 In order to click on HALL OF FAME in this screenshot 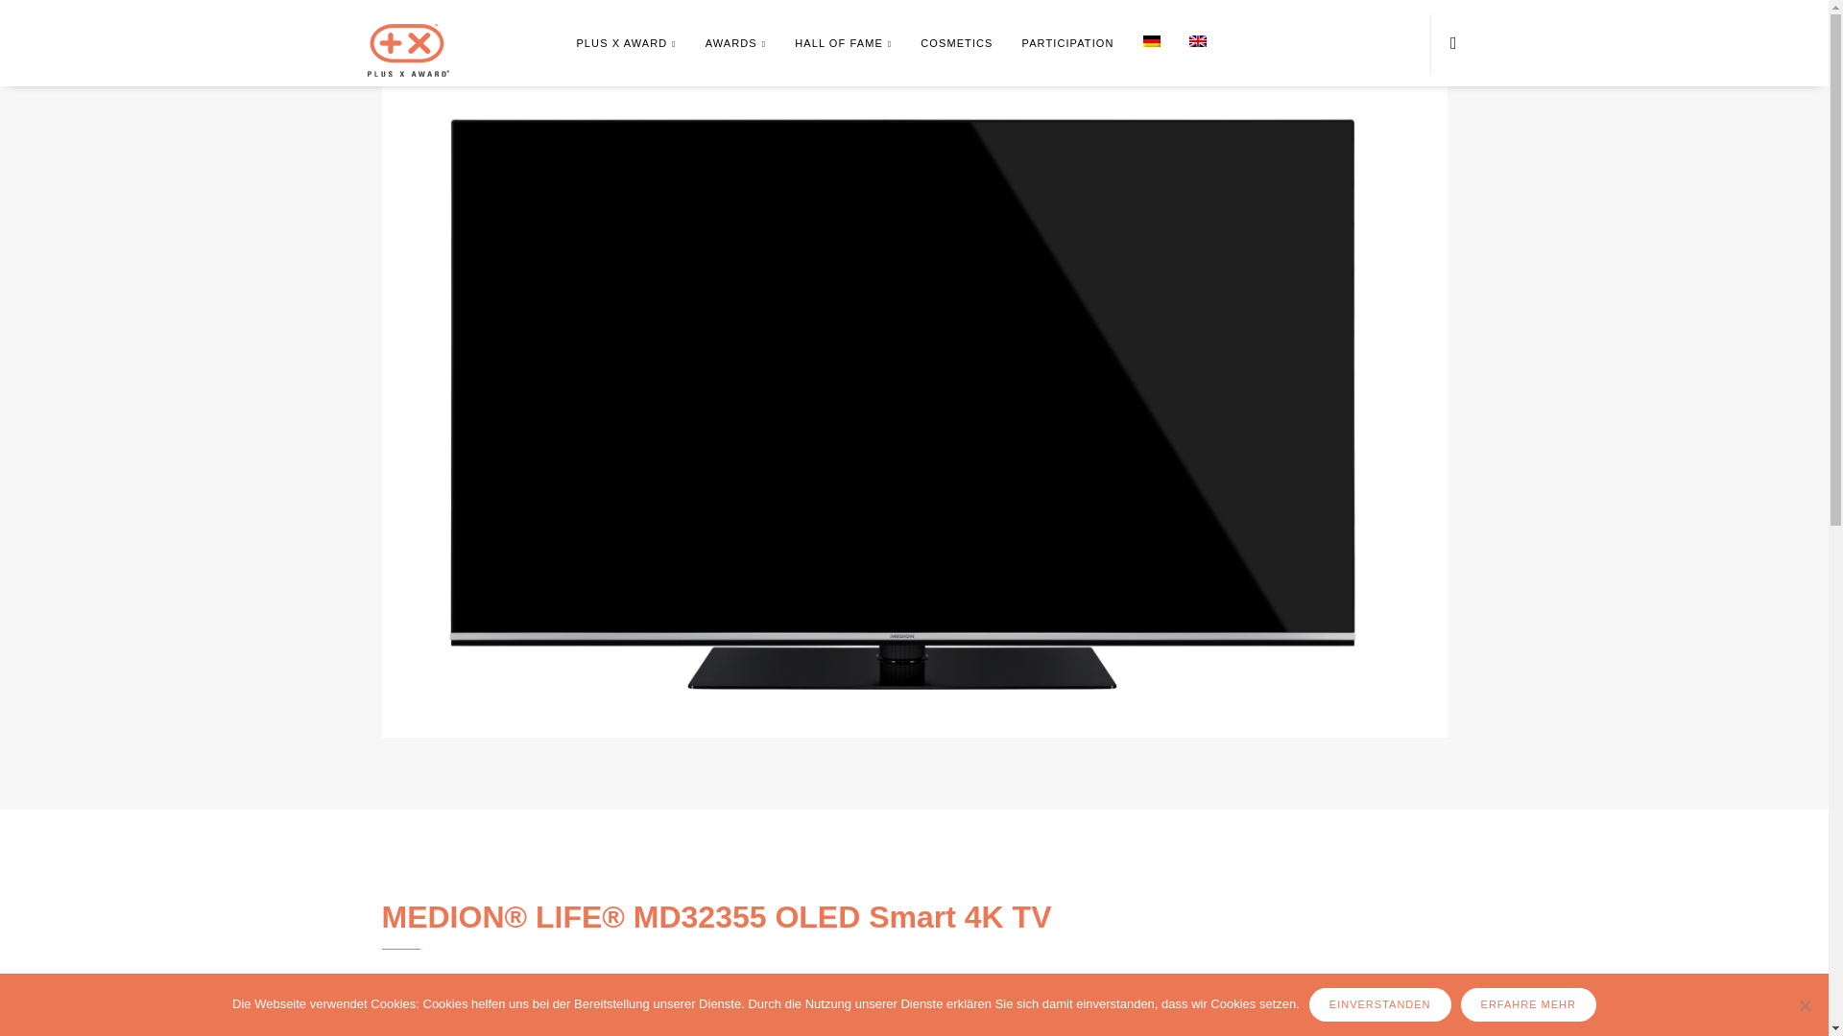, I will do `click(843, 44)`.